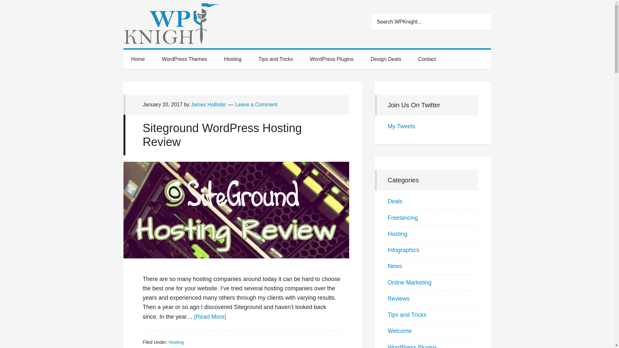  I want to click on WPKnight, so click(181, 26).